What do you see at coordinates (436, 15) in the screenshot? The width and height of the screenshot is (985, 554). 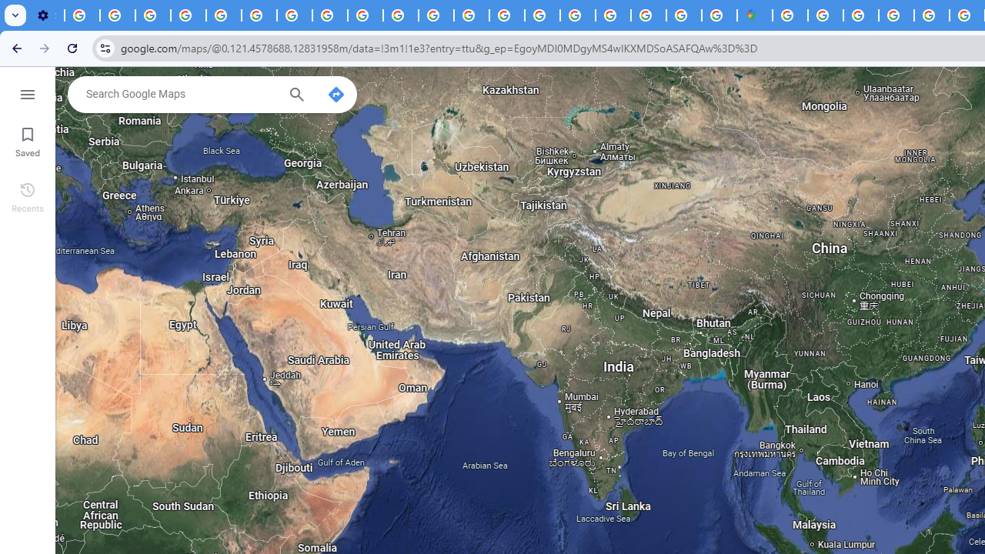 I see `https://scholar.google.com/` at bounding box center [436, 15].